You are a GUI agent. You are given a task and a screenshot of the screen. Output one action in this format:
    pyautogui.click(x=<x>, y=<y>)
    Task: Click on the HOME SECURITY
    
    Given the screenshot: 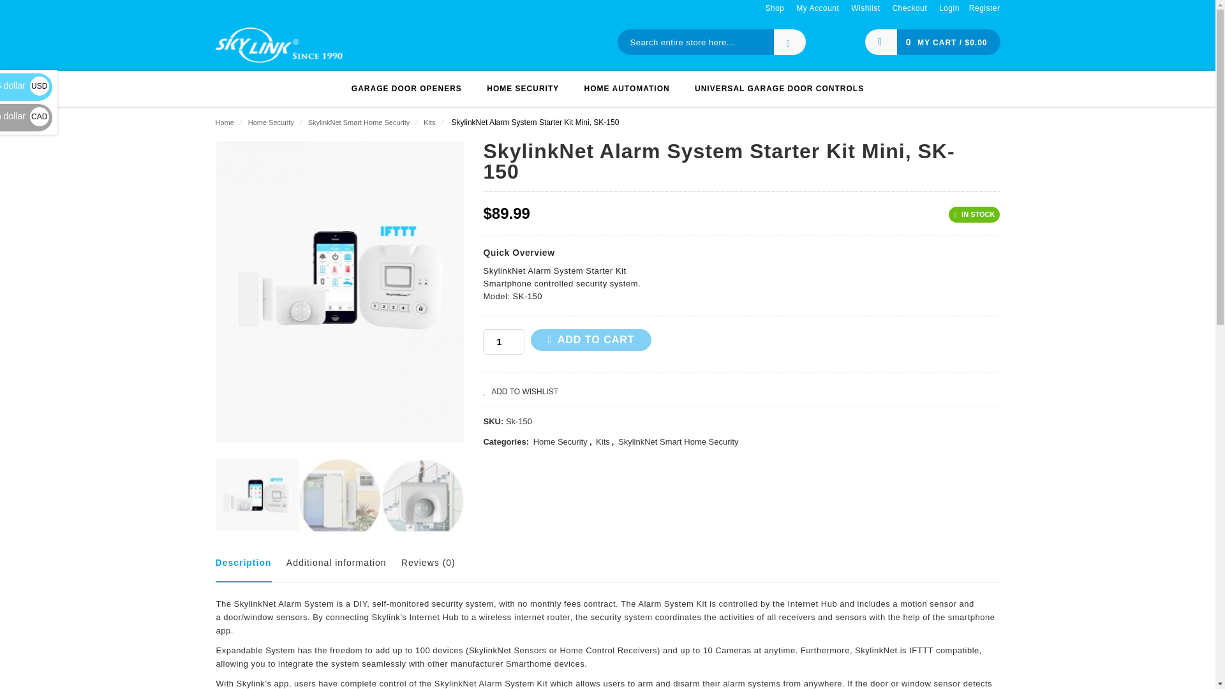 What is the action you would take?
    pyautogui.click(x=523, y=89)
    